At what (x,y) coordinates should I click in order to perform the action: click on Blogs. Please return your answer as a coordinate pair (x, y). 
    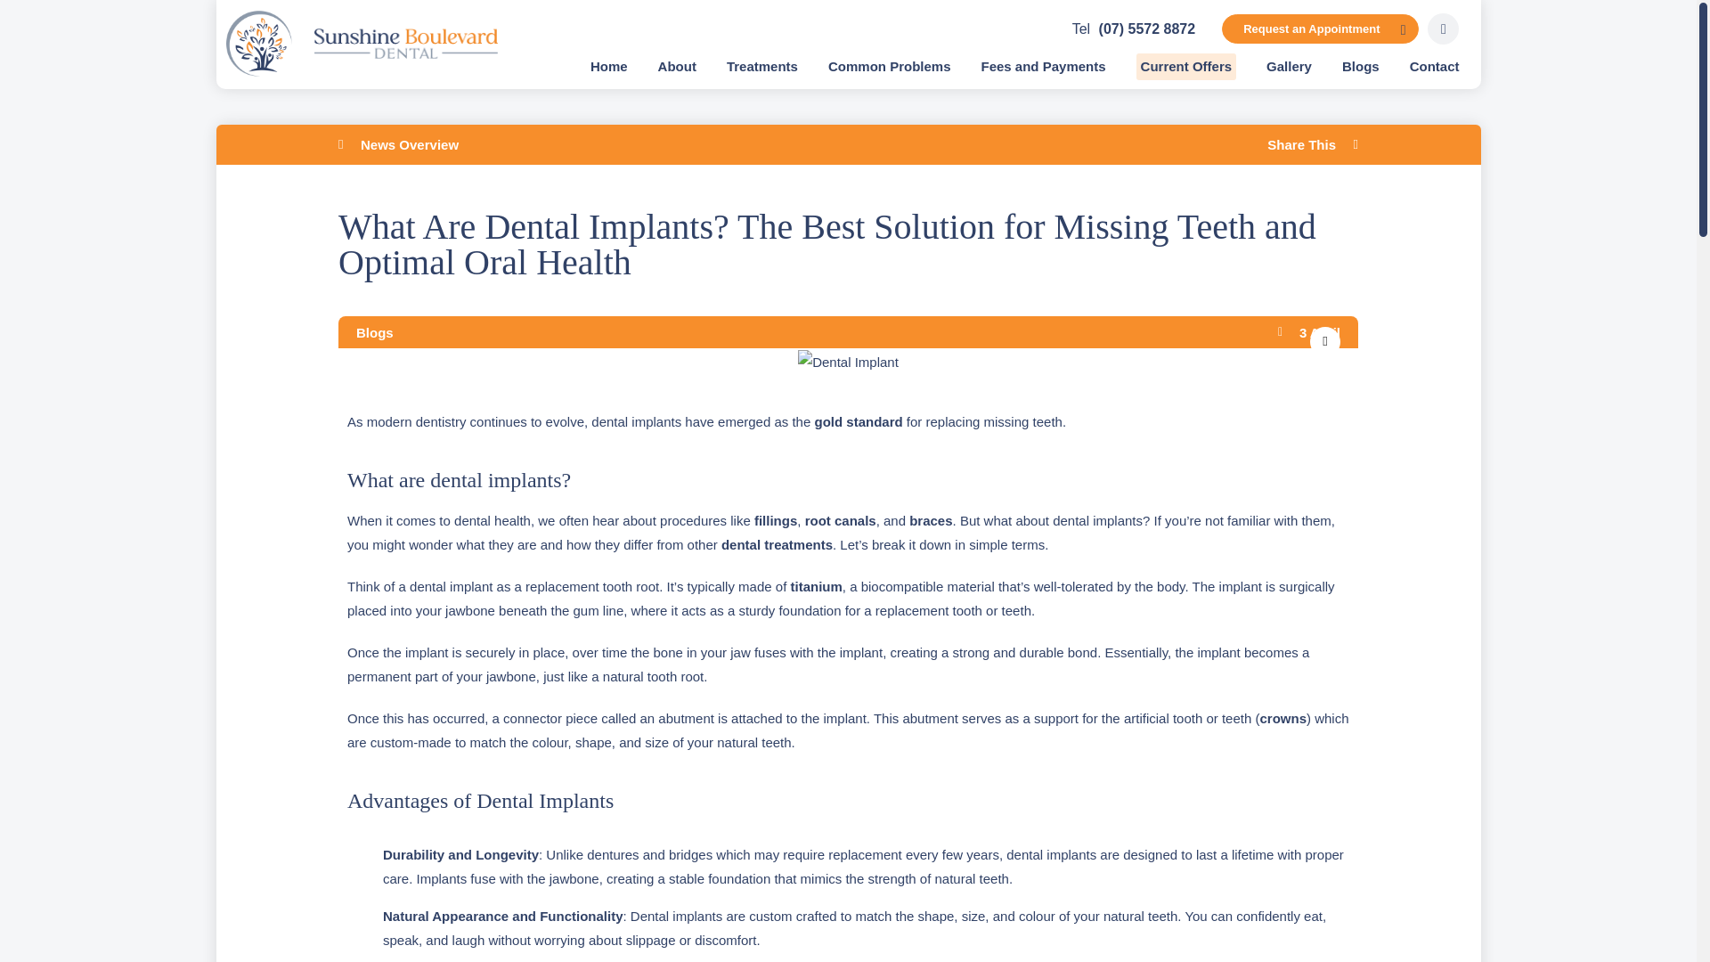
    Looking at the image, I should click on (1361, 66).